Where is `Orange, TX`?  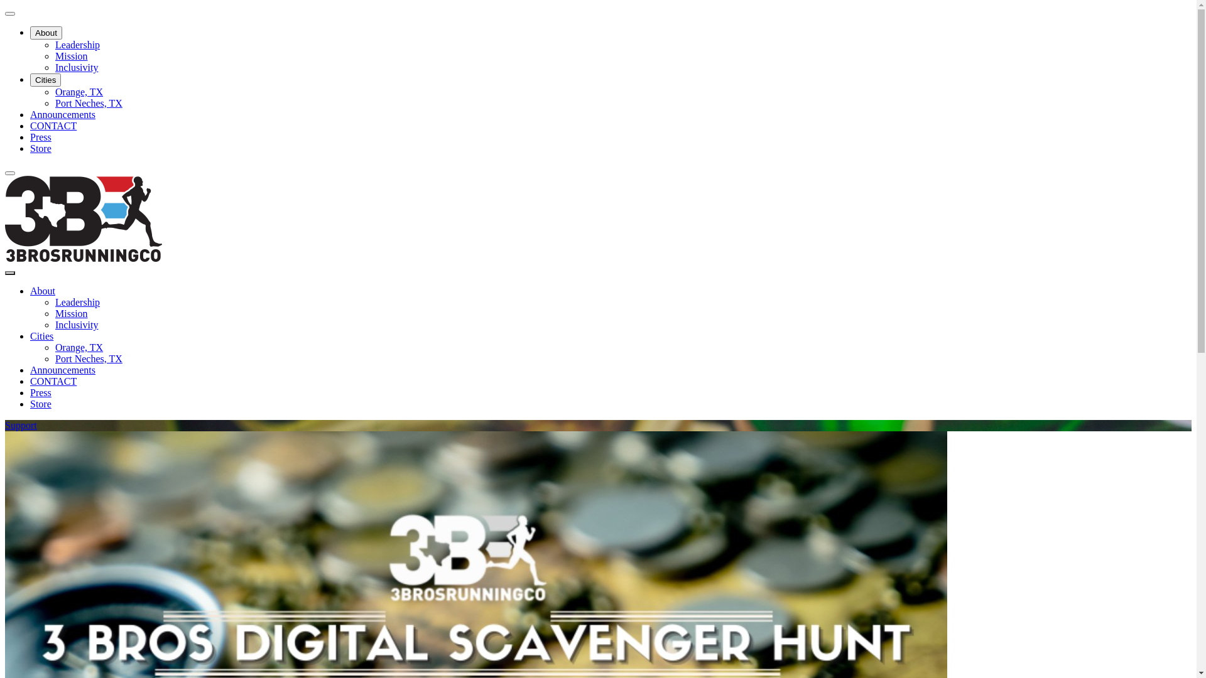 Orange, TX is located at coordinates (79, 348).